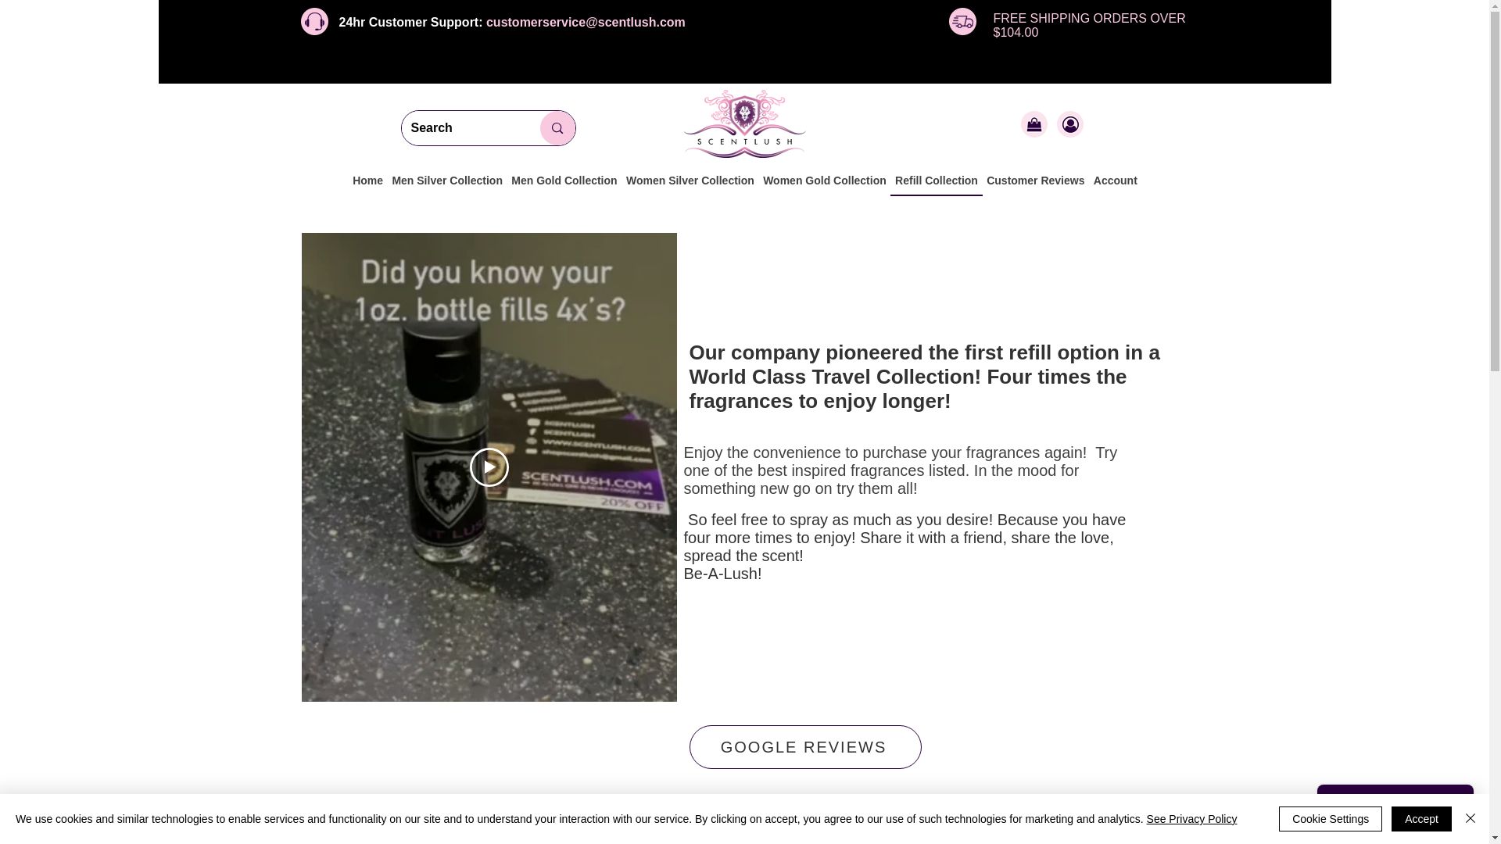 The height and width of the screenshot is (844, 1501). Describe the element at coordinates (743, 123) in the screenshot. I see `logo.png` at that location.